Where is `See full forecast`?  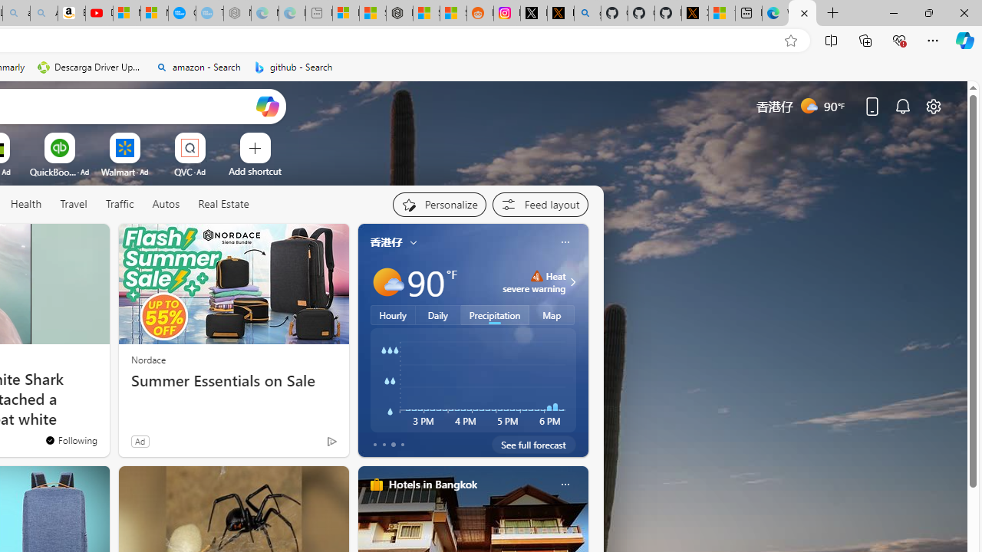 See full forecast is located at coordinates (534, 445).